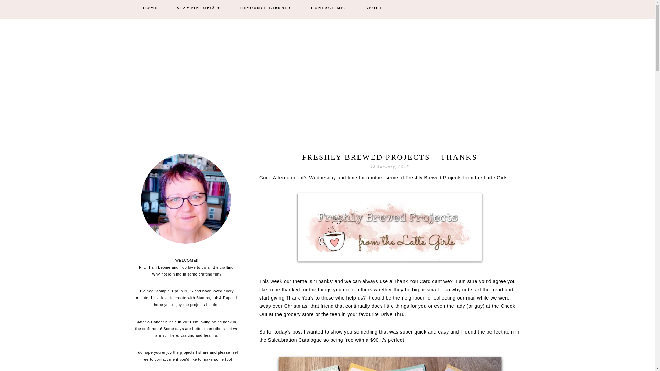 The height and width of the screenshot is (371, 660). I want to click on ABOUT, so click(374, 8).